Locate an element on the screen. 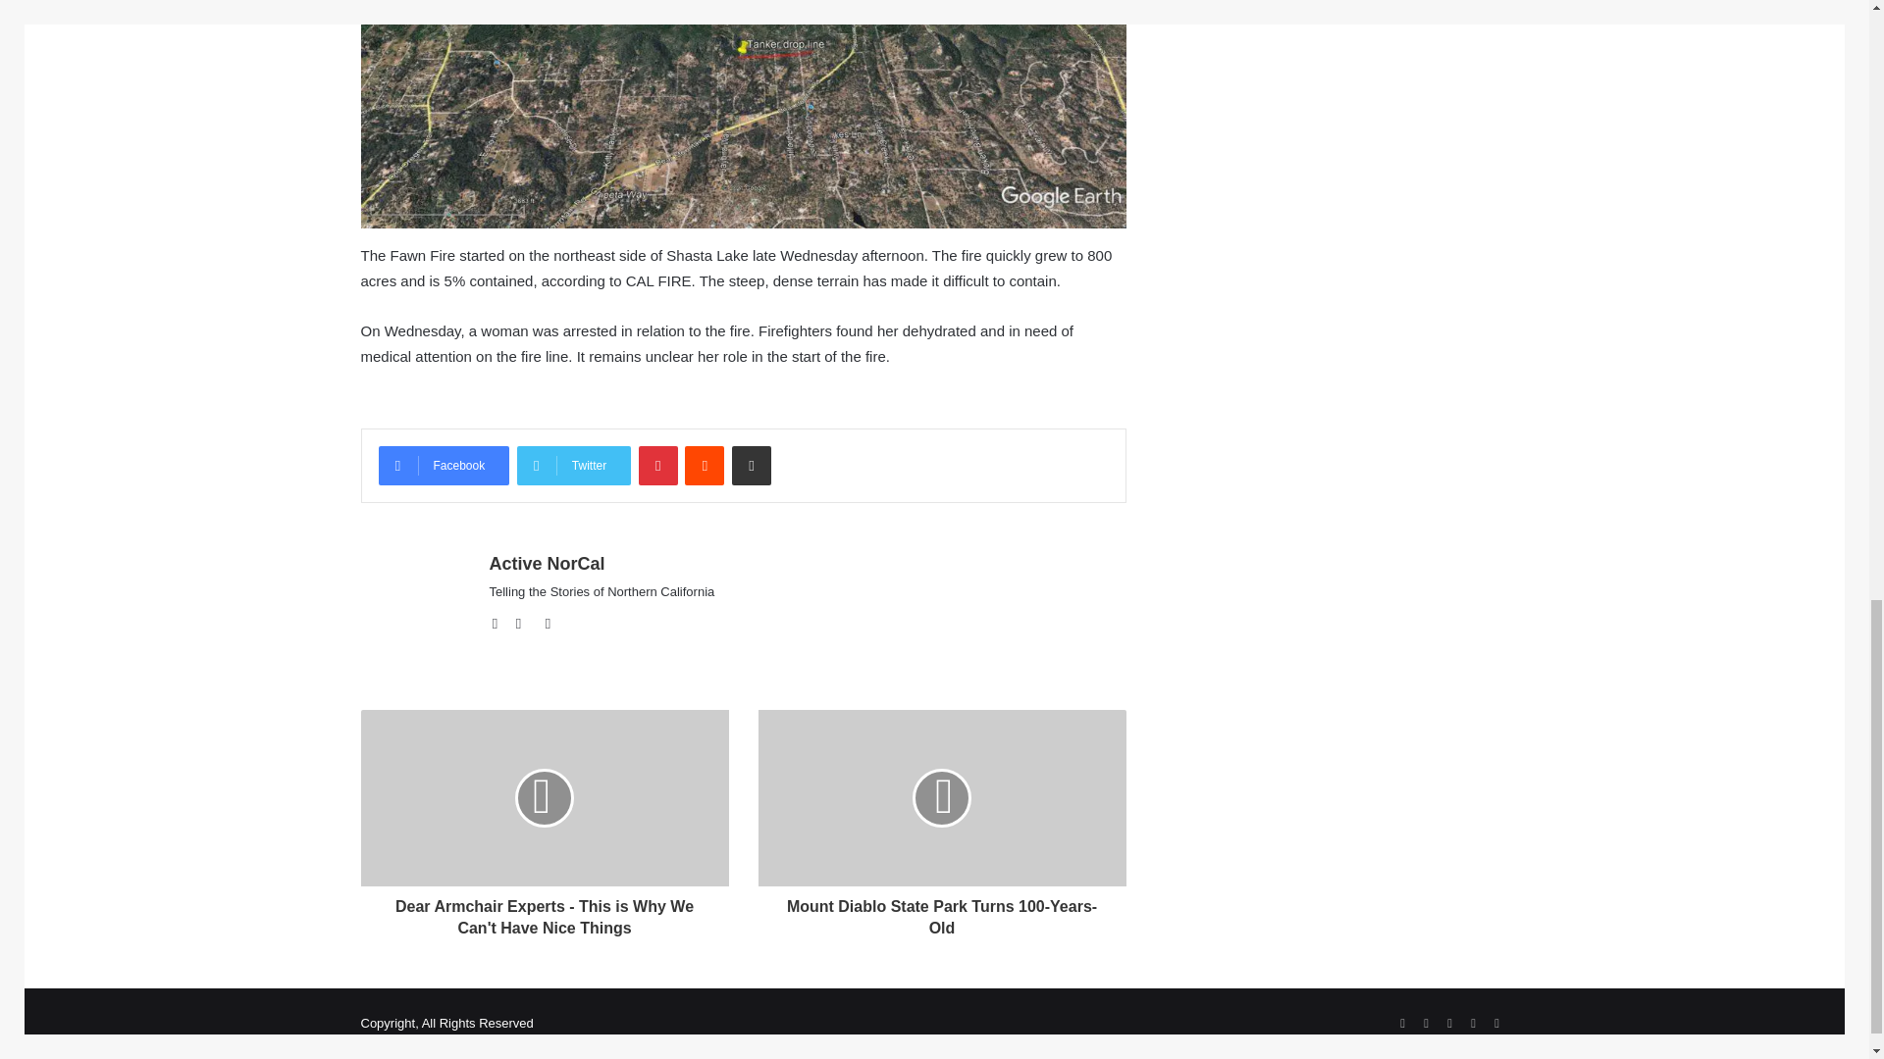 The width and height of the screenshot is (1884, 1059). Facebook is located at coordinates (444, 465).